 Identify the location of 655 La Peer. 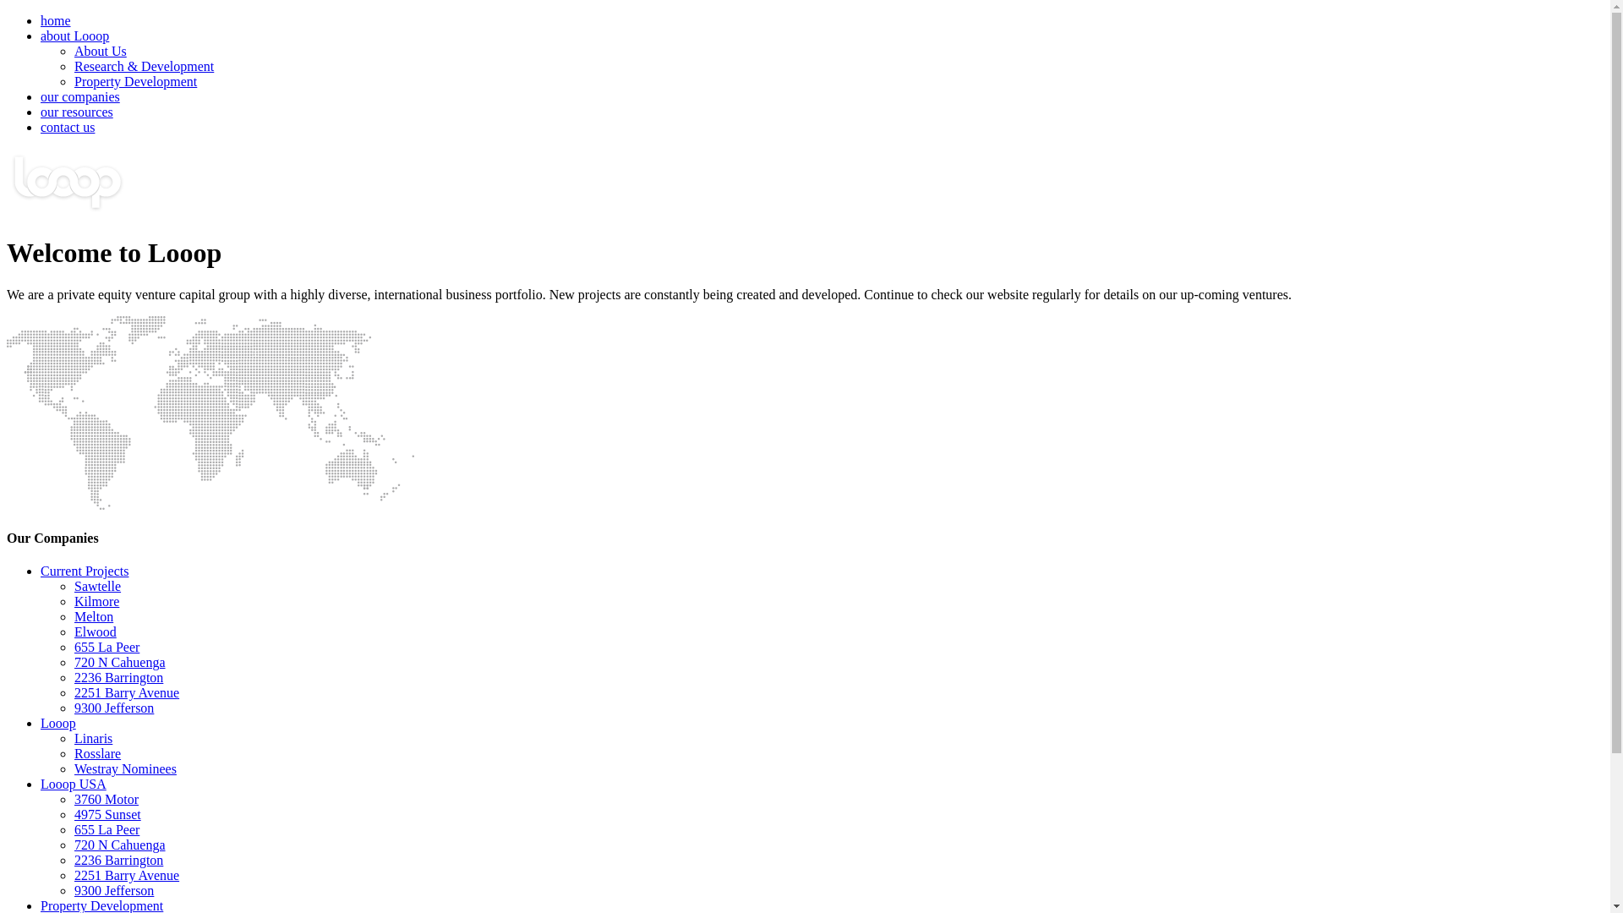
(107, 830).